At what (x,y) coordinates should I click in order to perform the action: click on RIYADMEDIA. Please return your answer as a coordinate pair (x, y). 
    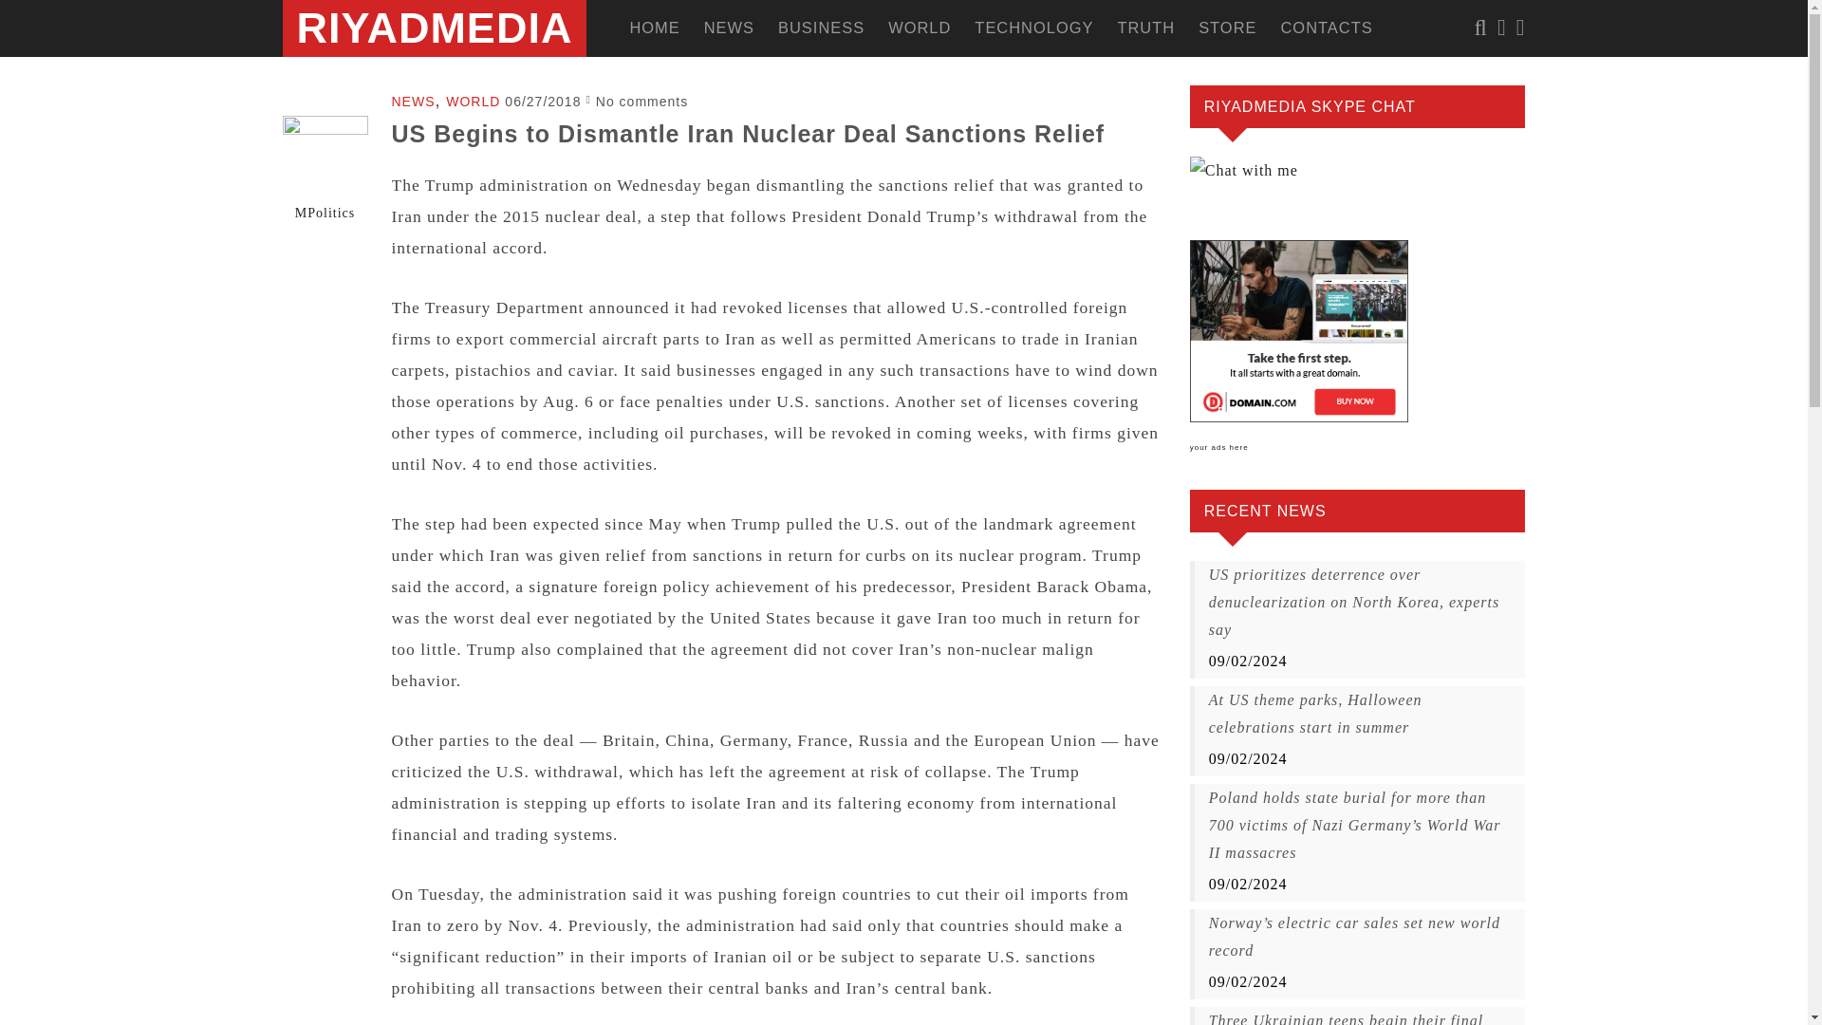
    Looking at the image, I should click on (433, 28).